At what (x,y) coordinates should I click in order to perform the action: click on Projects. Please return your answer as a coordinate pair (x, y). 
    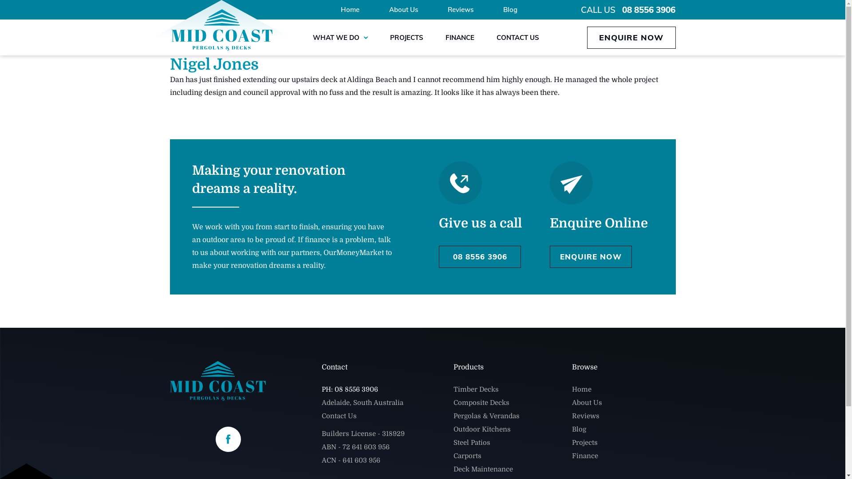
    Looking at the image, I should click on (585, 443).